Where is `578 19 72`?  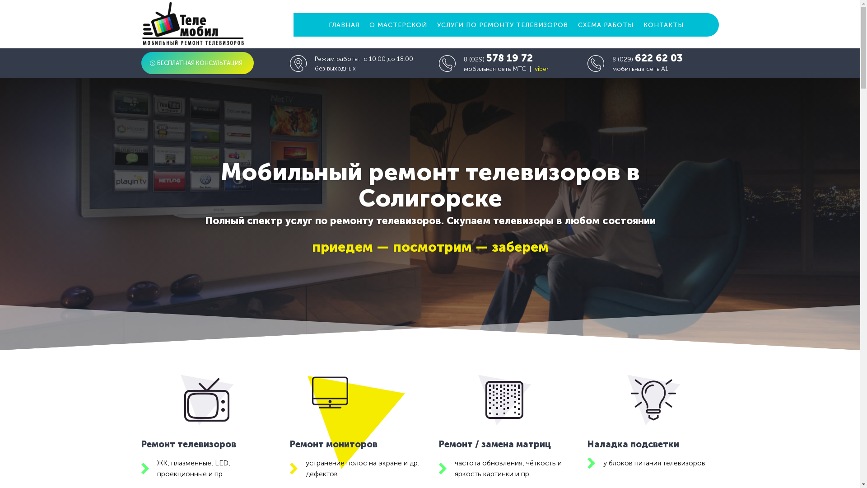 578 19 72 is located at coordinates (509, 58).